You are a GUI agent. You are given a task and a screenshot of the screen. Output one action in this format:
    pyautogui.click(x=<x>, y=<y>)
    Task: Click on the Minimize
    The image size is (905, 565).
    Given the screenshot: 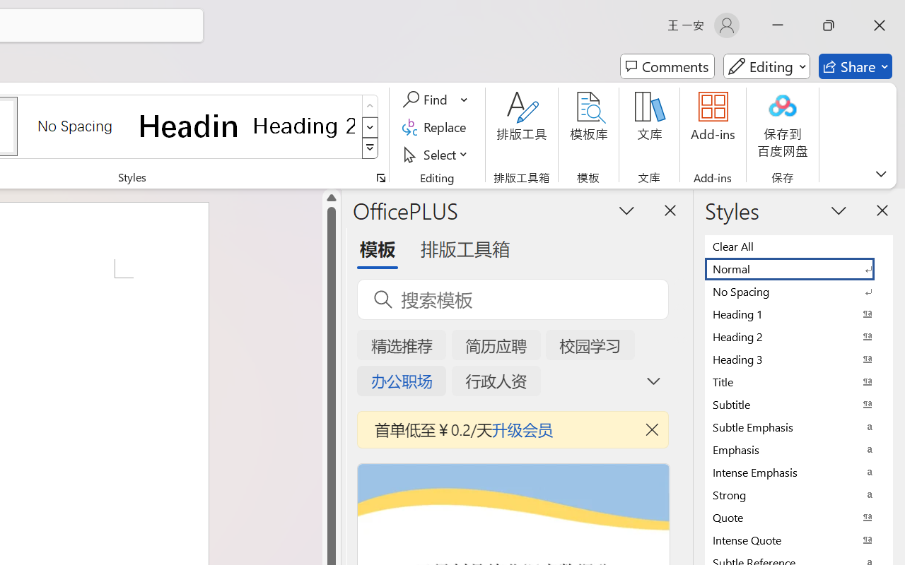 What is the action you would take?
    pyautogui.click(x=778, y=25)
    